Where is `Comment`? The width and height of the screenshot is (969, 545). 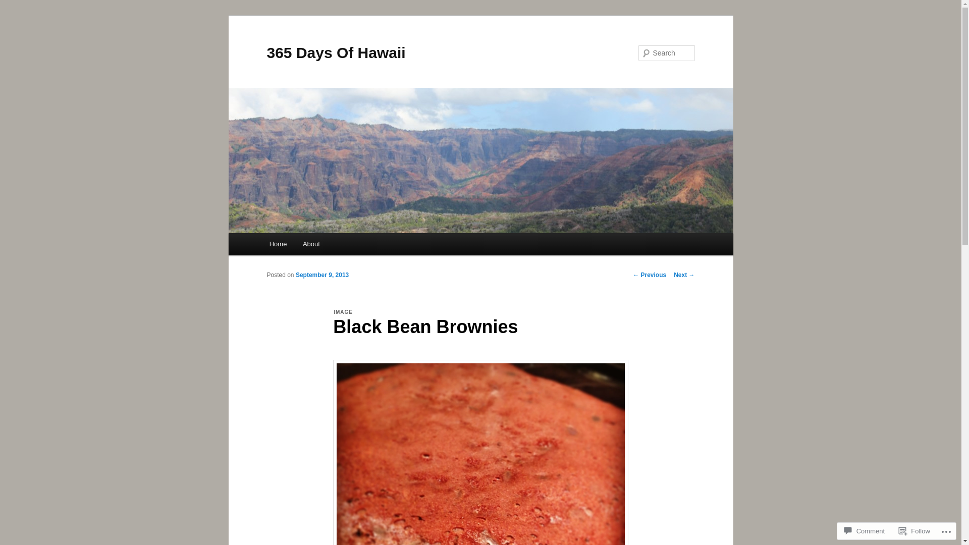 Comment is located at coordinates (865, 531).